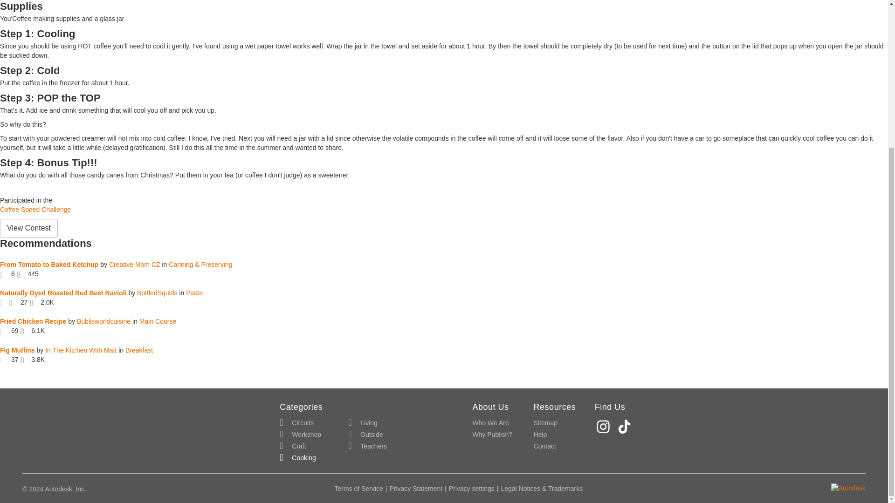  I want to click on Favorites Count, so click(5, 331).